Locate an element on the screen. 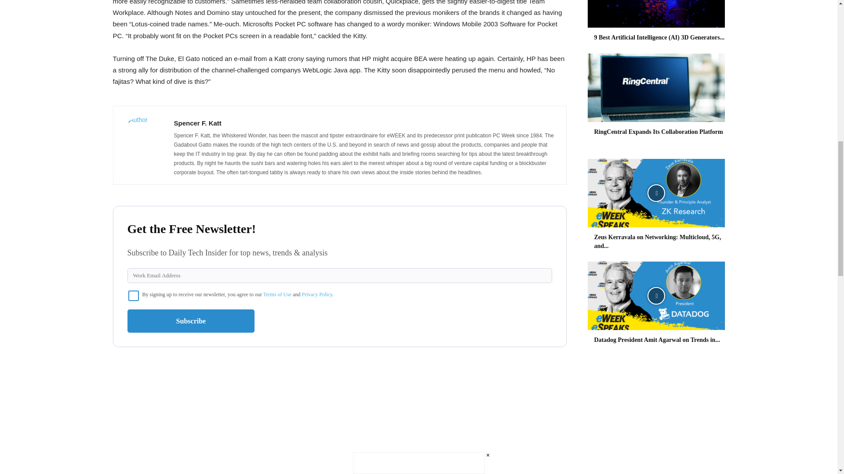  RingCentral Expands Its Collaboration Platform is located at coordinates (658, 132).